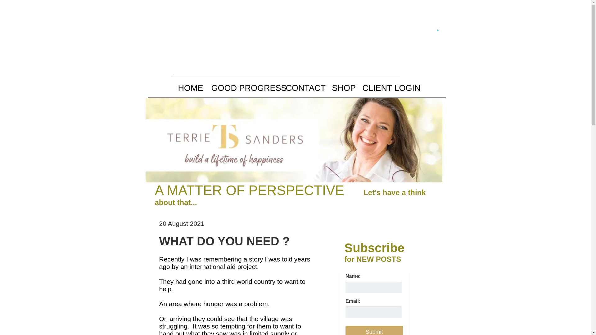 The width and height of the screenshot is (596, 335). Describe the element at coordinates (342, 88) in the screenshot. I see `SHOP` at that location.